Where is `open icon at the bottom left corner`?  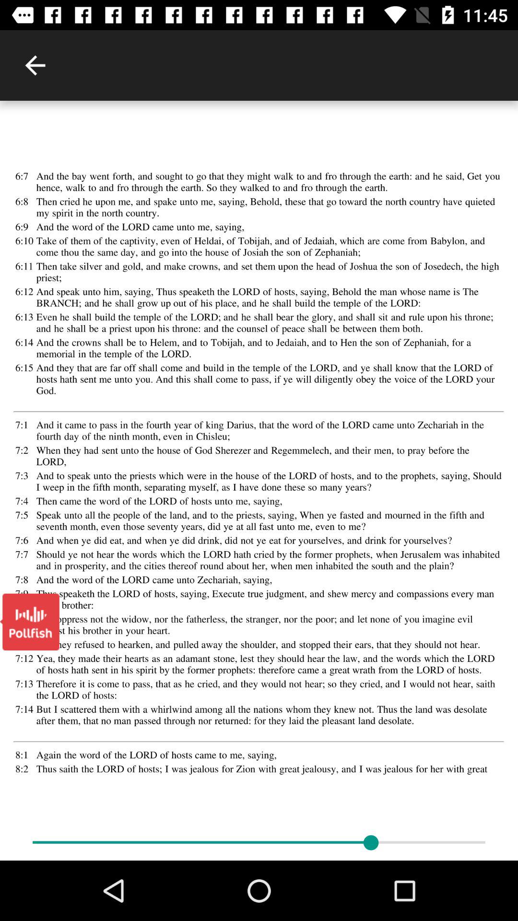
open icon at the bottom left corner is located at coordinates (30, 622).